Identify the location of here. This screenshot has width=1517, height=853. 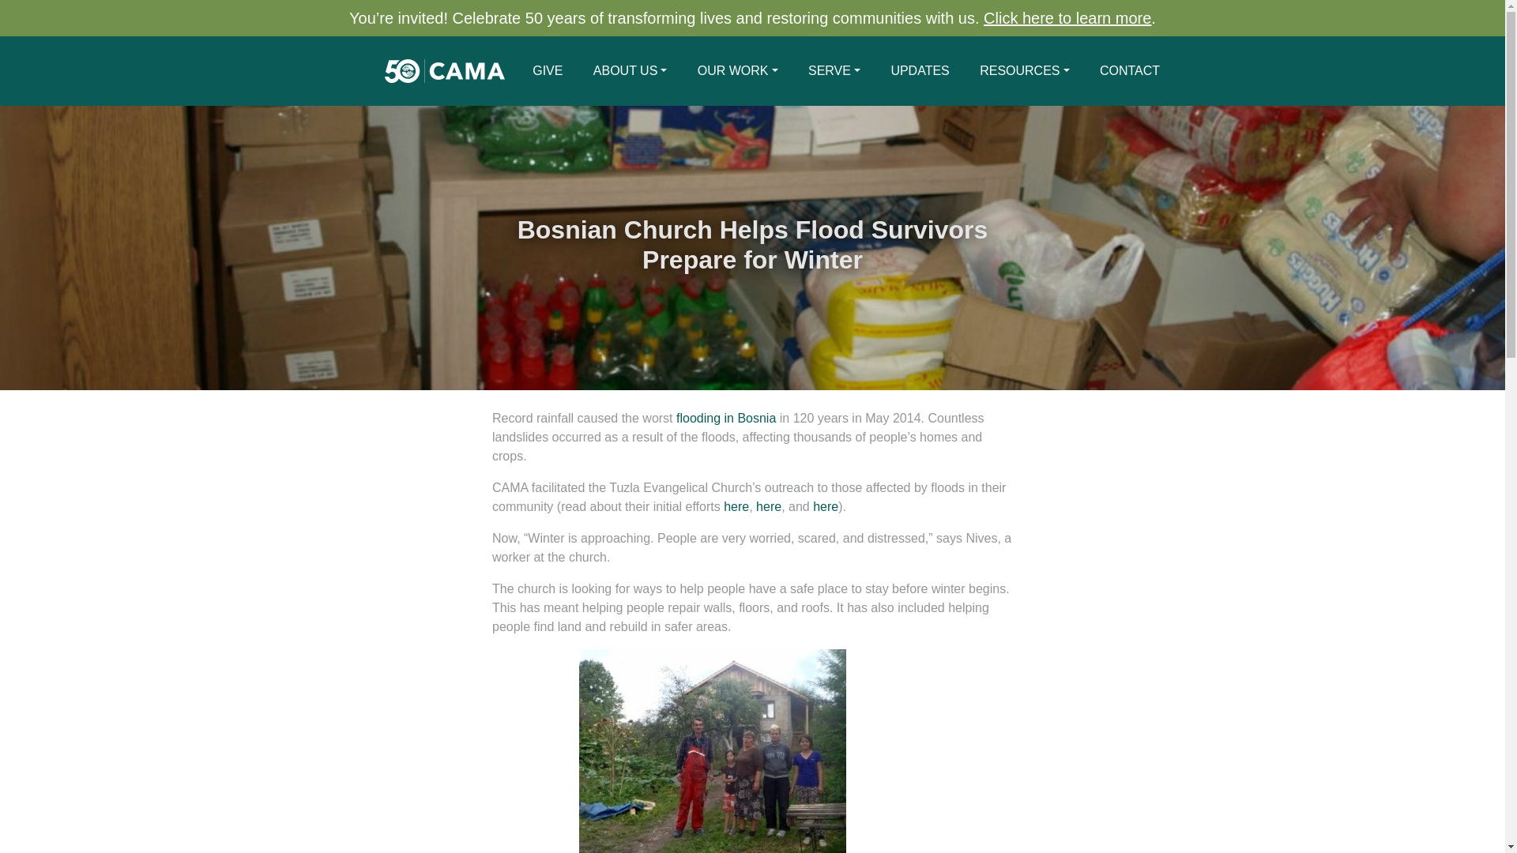
(768, 506).